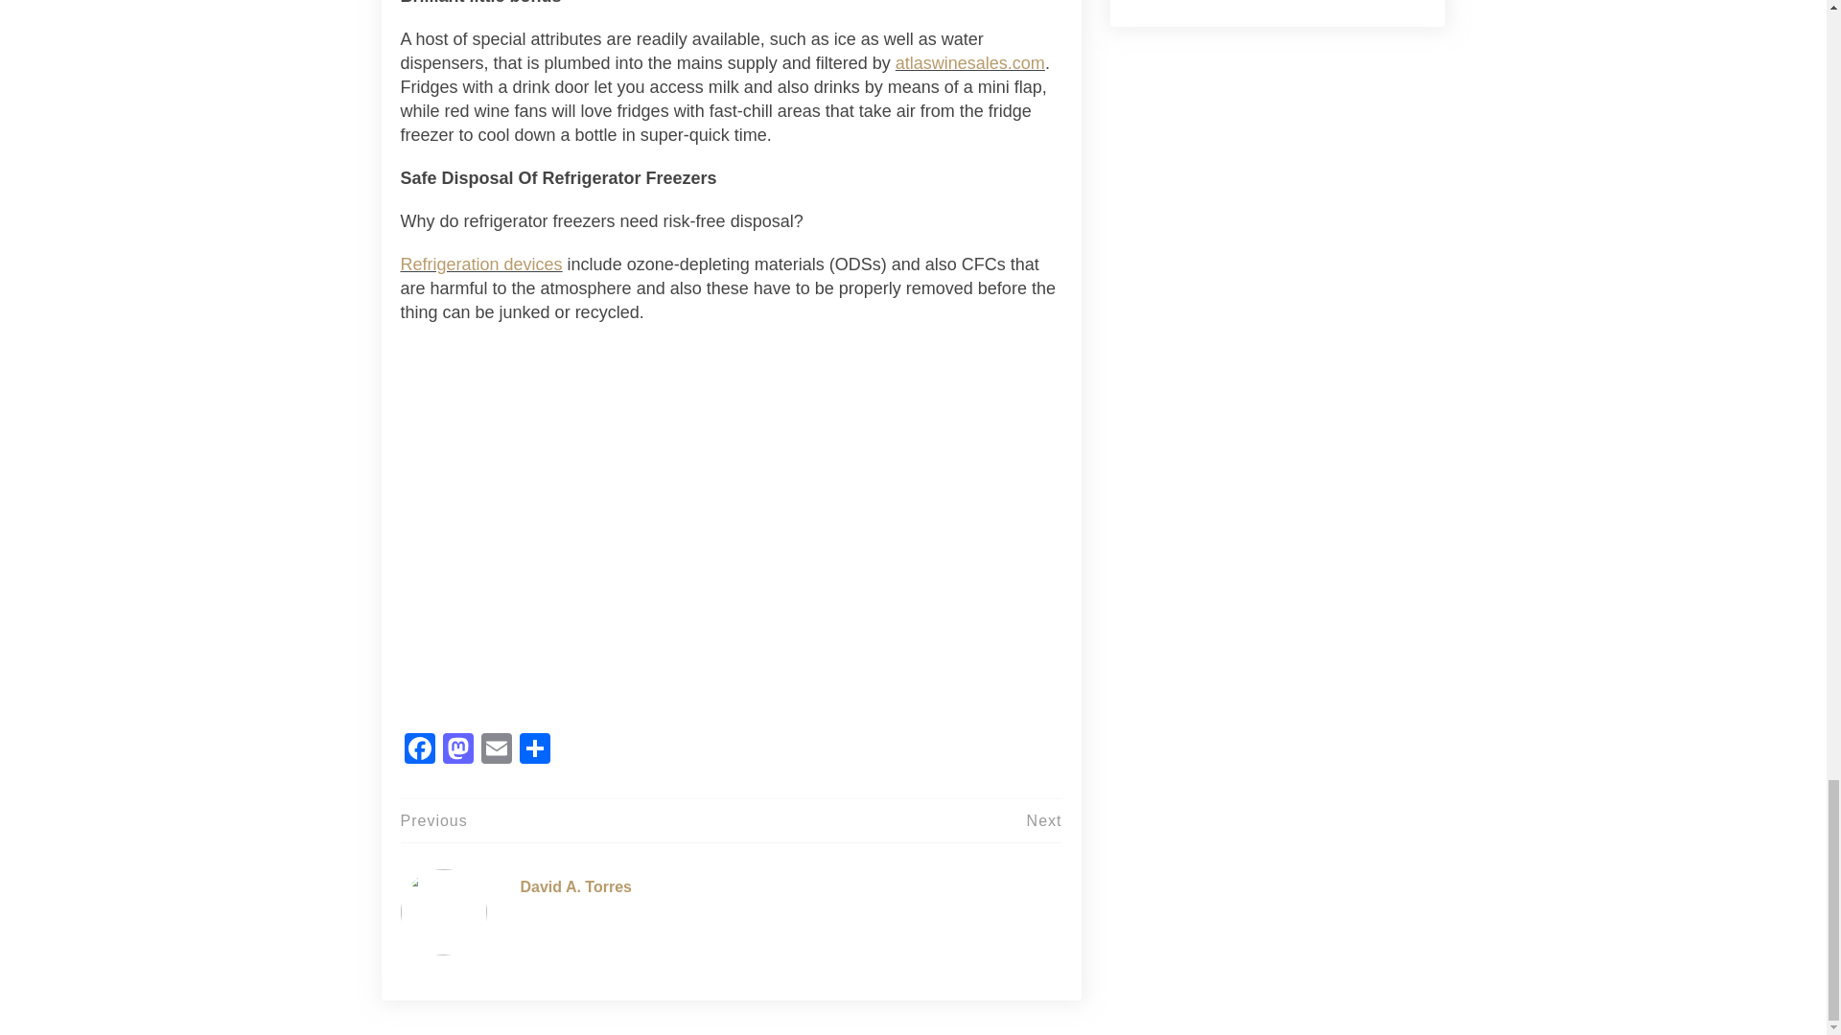 Image resolution: width=1841 pixels, height=1035 pixels. Describe the element at coordinates (481, 264) in the screenshot. I see `Refrigeration devices` at that location.